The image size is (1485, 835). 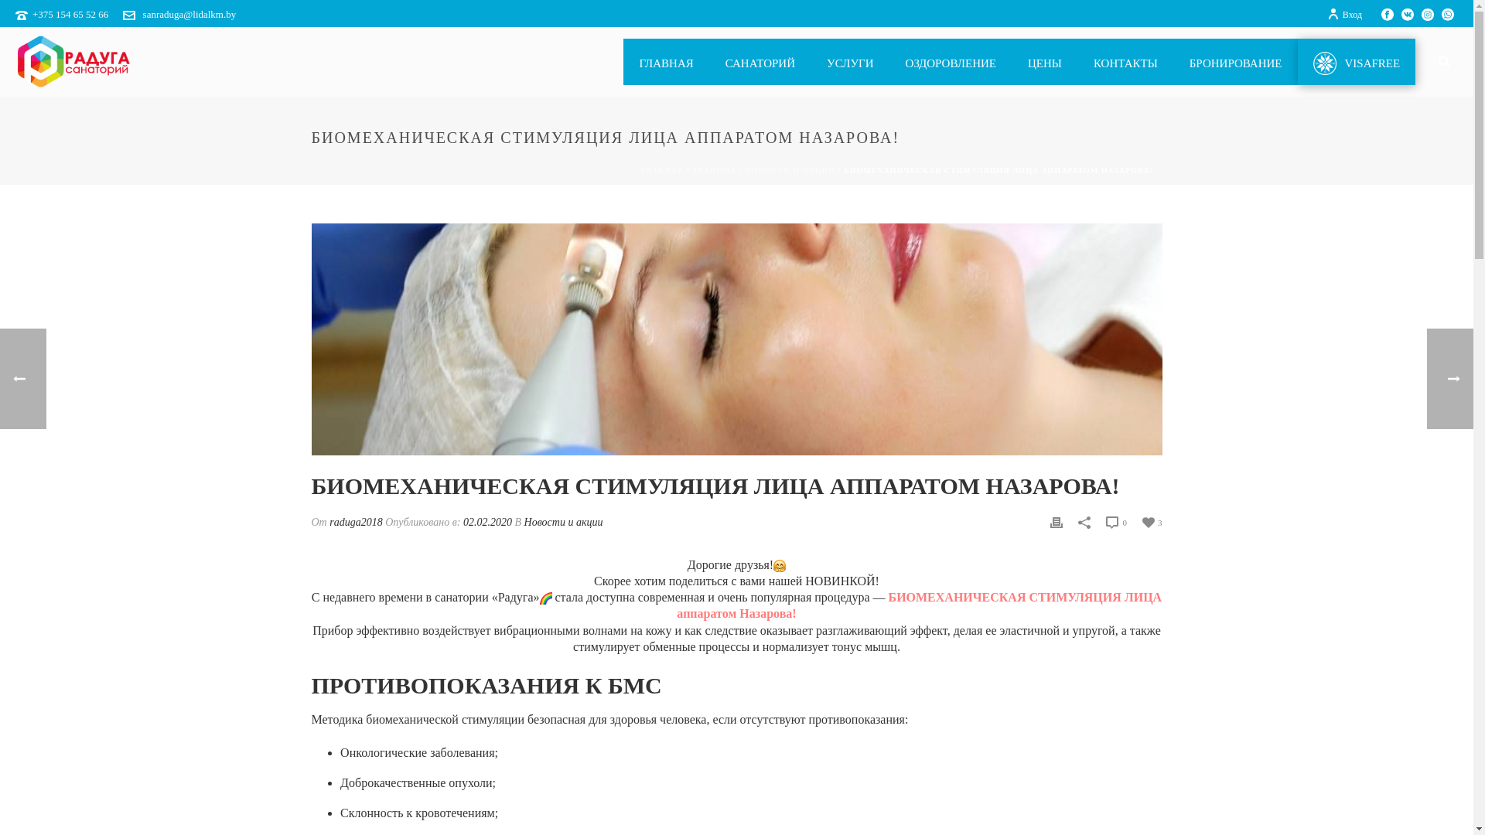 What do you see at coordinates (736, 339) in the screenshot?
I see ` ` at bounding box center [736, 339].